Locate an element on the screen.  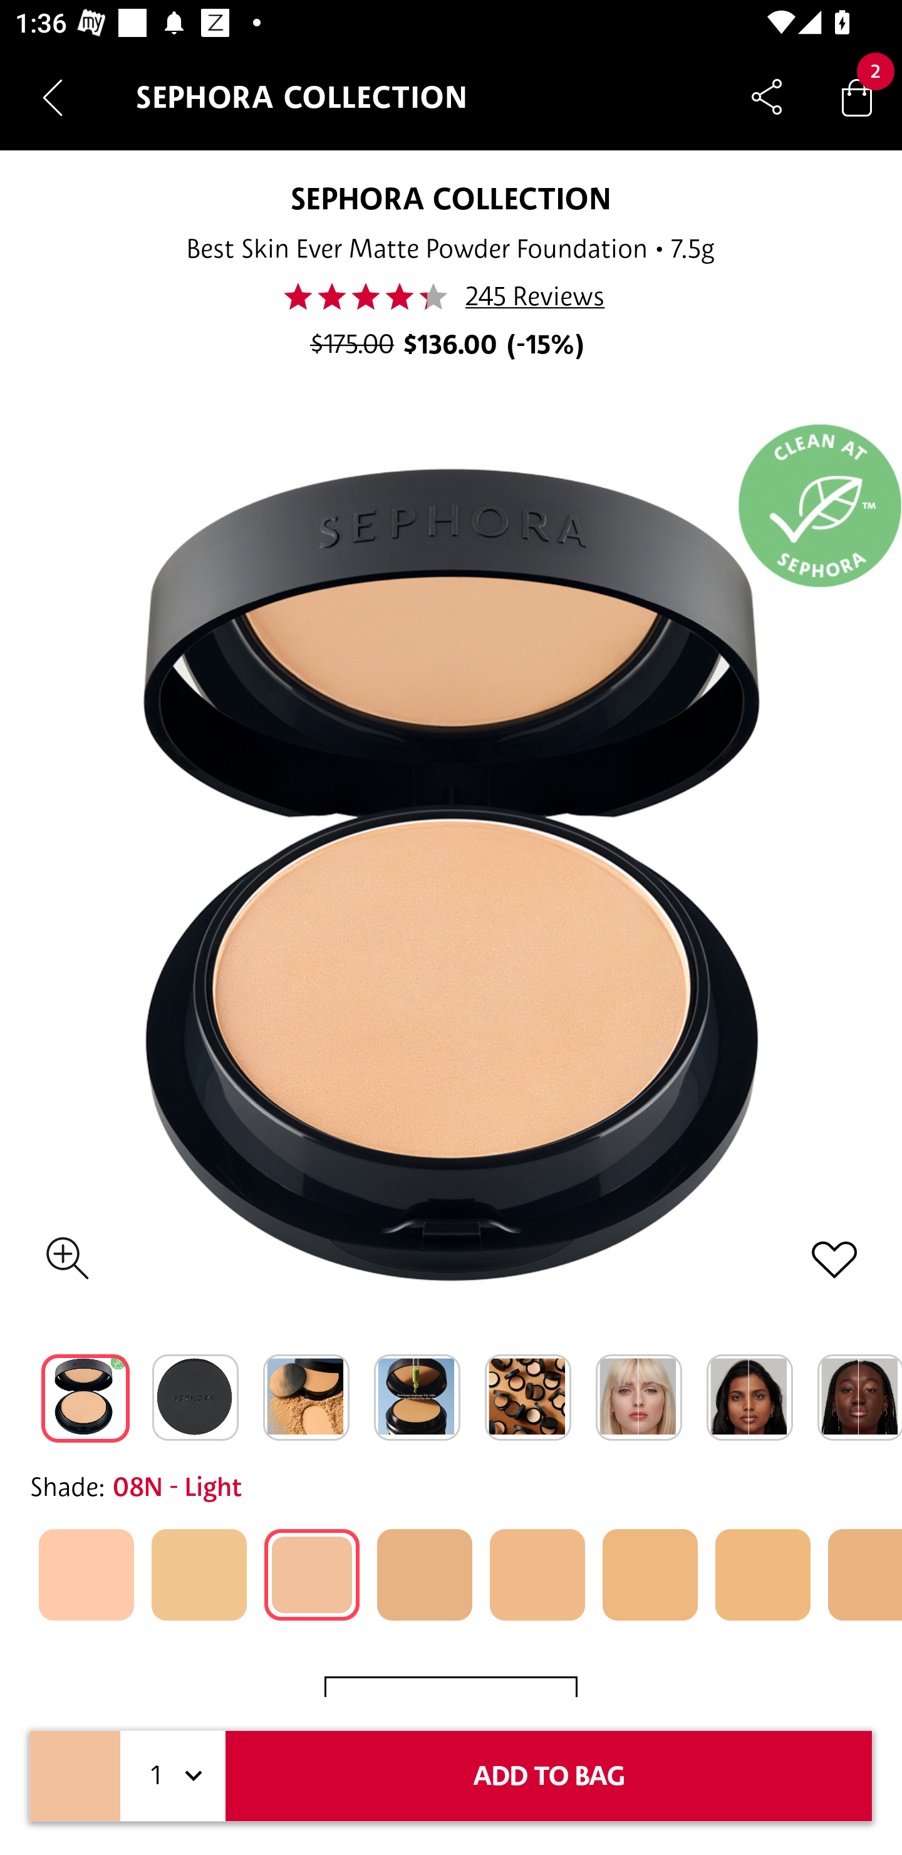
Navigate up is located at coordinates (53, 97).